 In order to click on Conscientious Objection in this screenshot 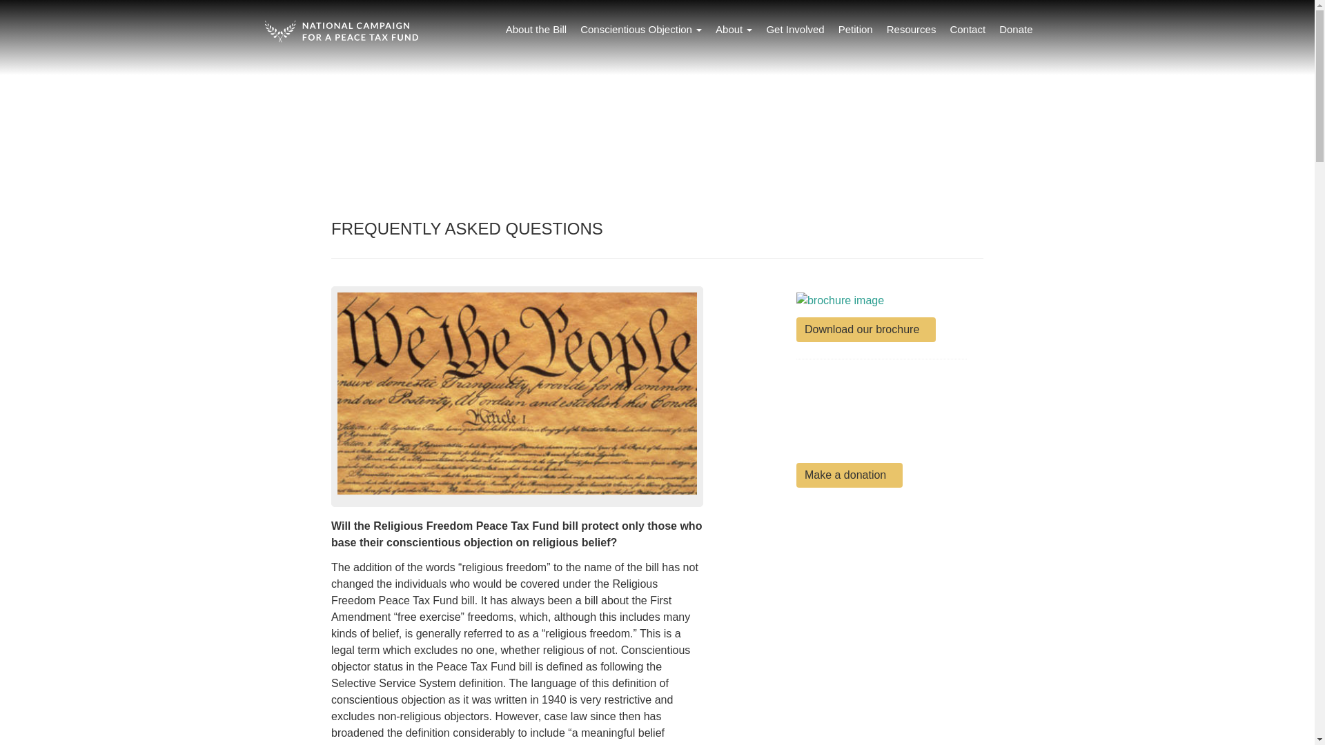, I will do `click(641, 30)`.